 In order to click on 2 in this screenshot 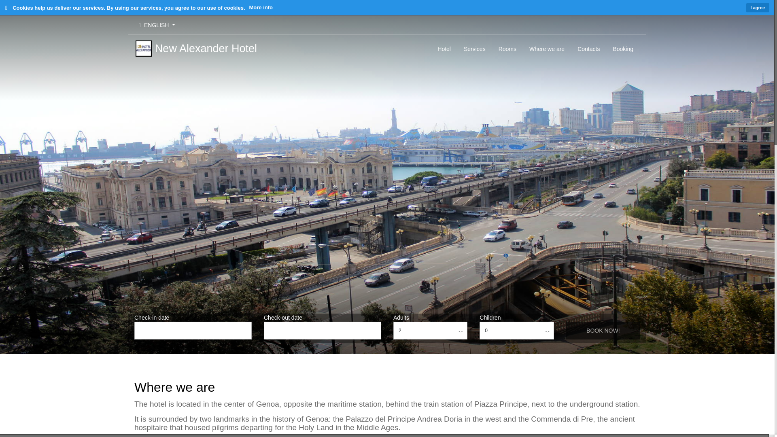, I will do `click(430, 330)`.